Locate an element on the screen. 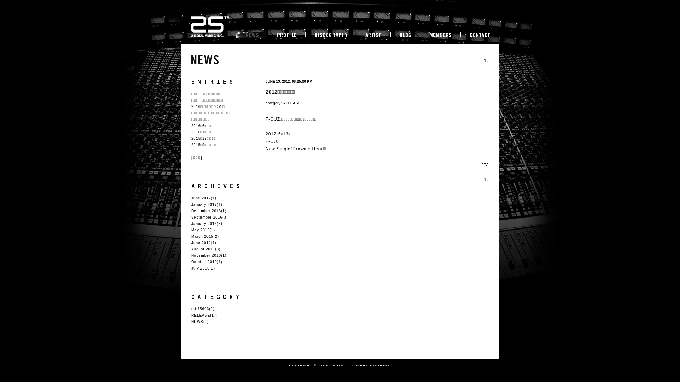 The width and height of the screenshot is (680, 382). DISCOGRAPHY is located at coordinates (330, 35).